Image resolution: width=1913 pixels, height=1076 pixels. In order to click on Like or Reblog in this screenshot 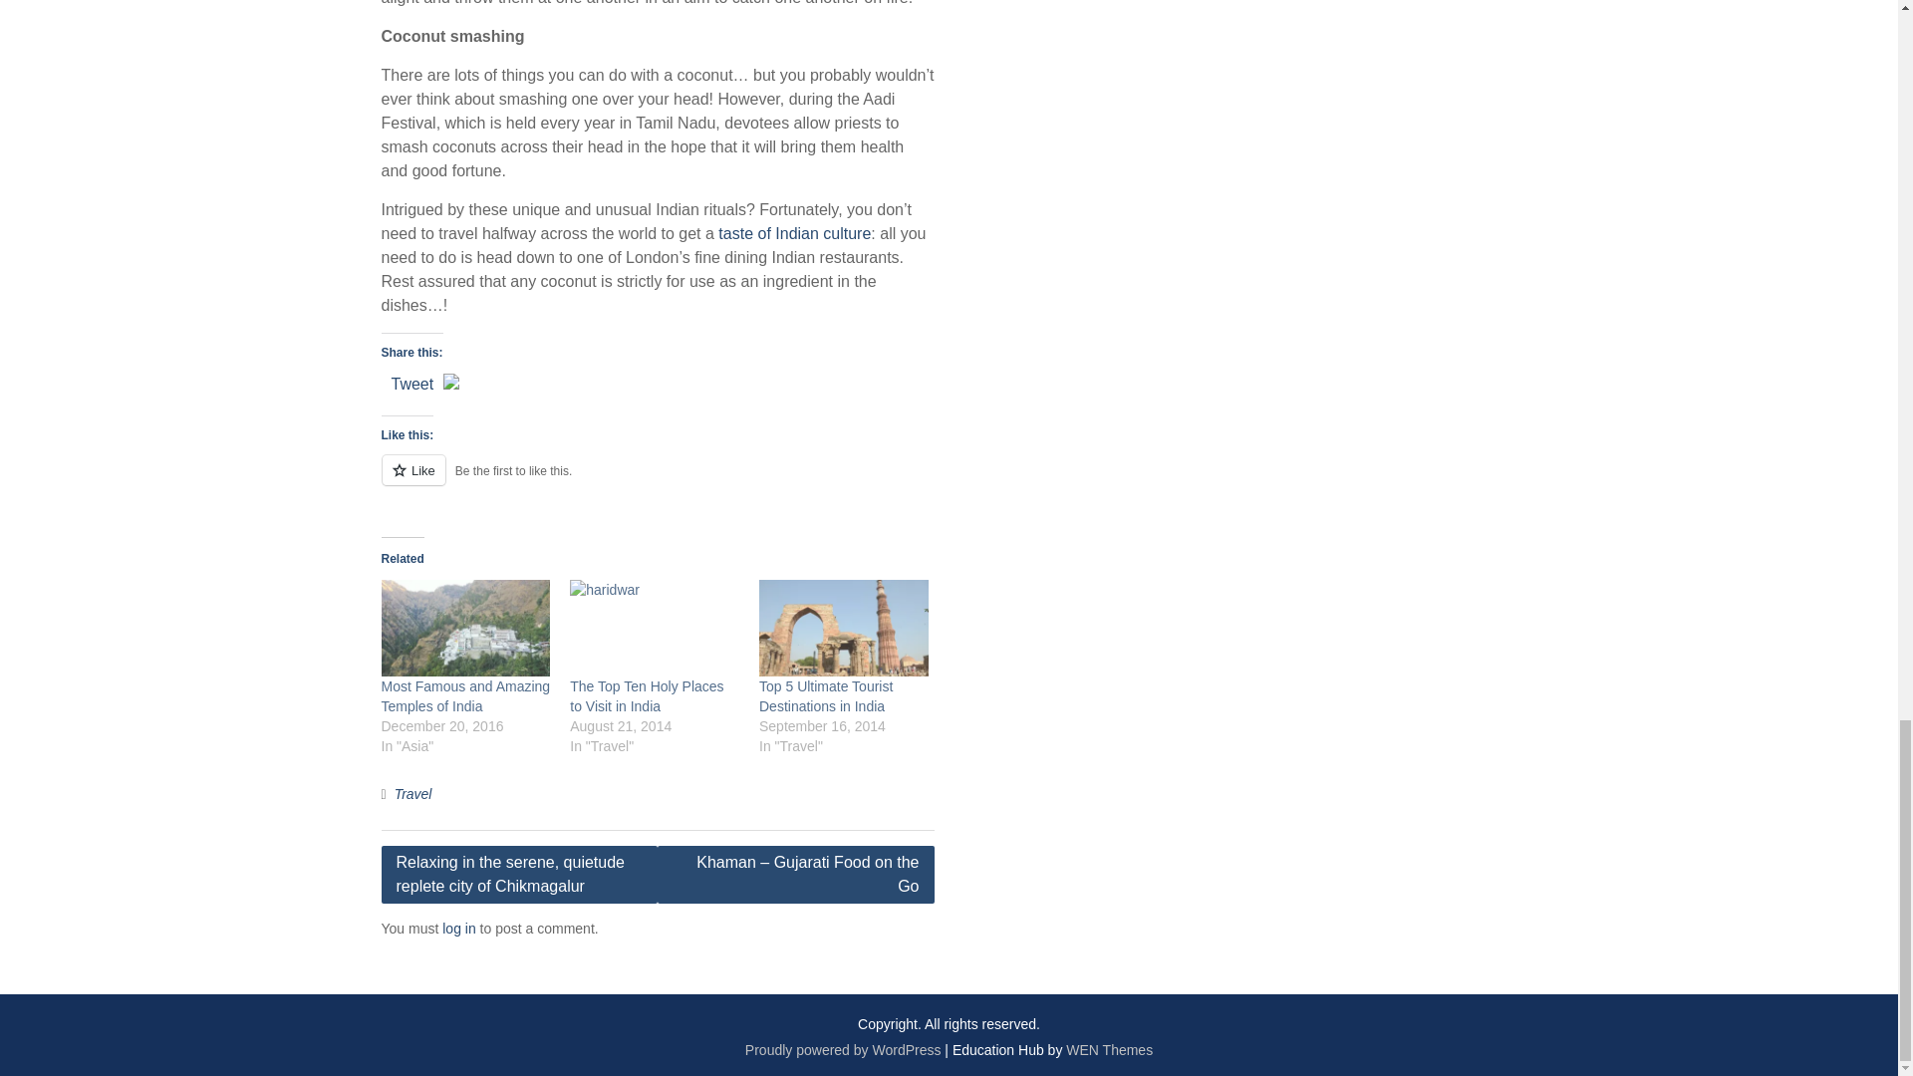, I will do `click(657, 480)`.